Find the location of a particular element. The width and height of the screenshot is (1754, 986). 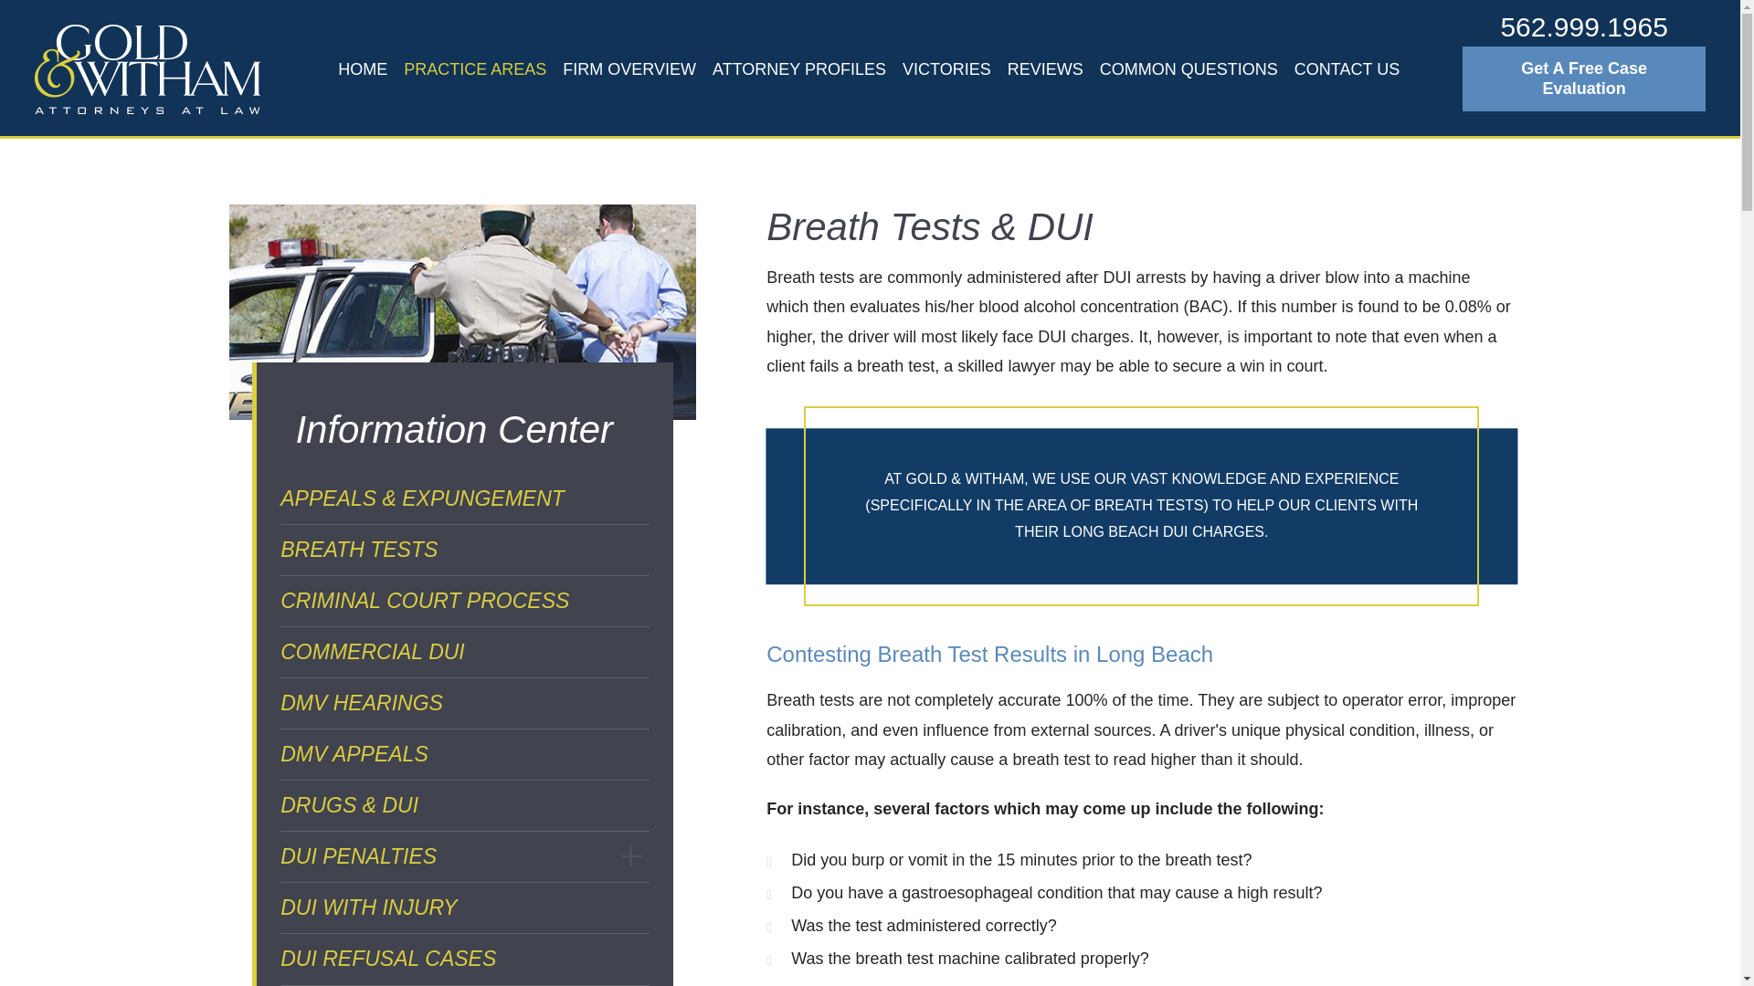

562.999.1965 is located at coordinates (1584, 26).